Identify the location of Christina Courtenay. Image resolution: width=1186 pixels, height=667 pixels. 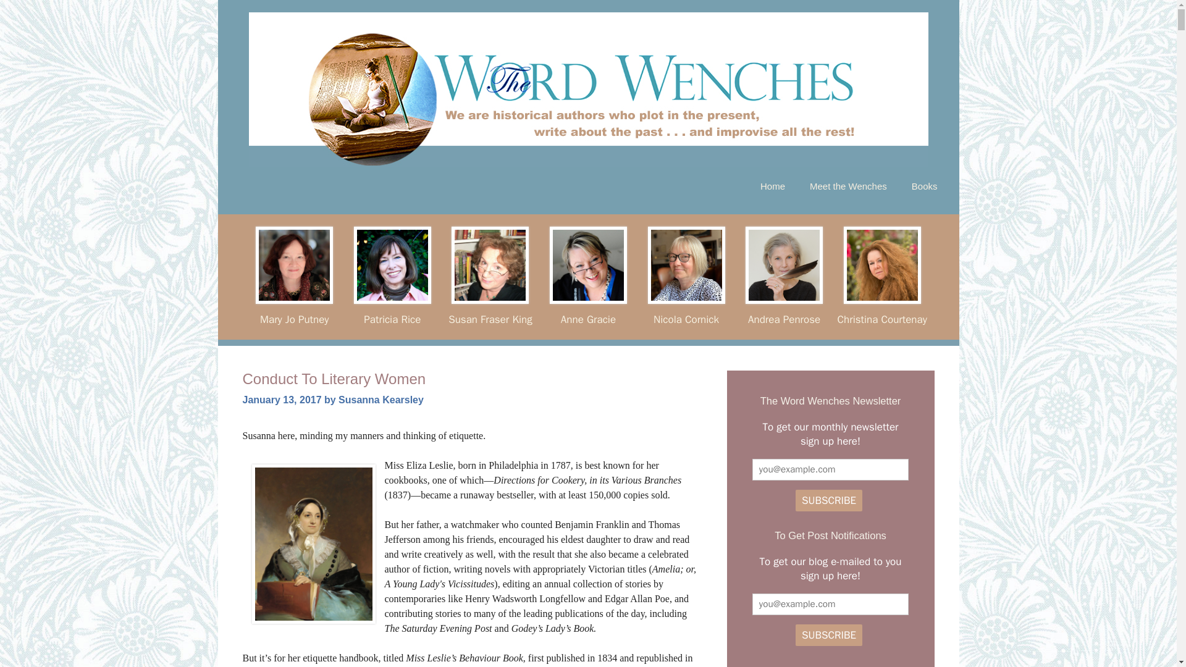
(882, 319).